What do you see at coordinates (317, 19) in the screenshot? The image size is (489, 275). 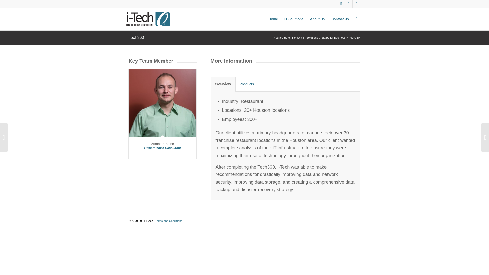 I see `About Us` at bounding box center [317, 19].